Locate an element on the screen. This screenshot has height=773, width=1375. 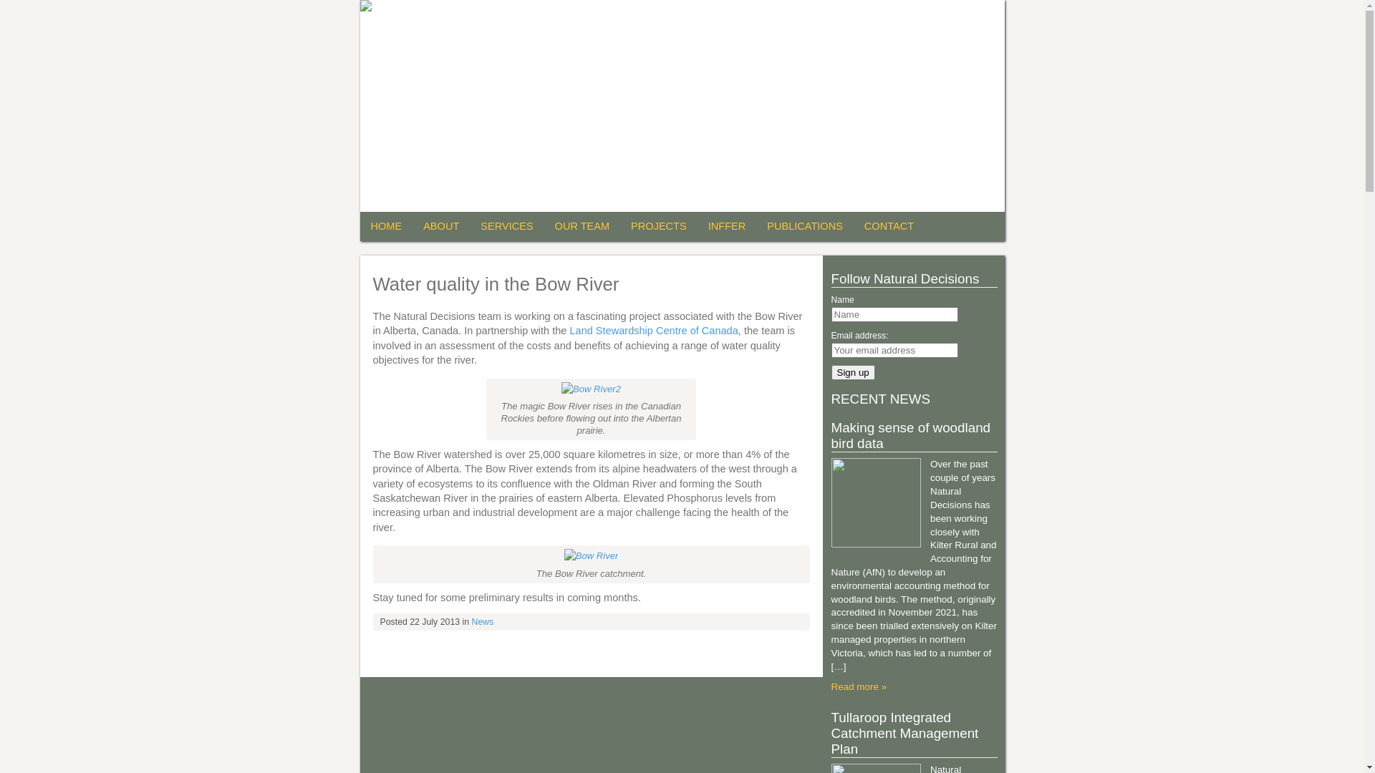
News is located at coordinates (483, 622).